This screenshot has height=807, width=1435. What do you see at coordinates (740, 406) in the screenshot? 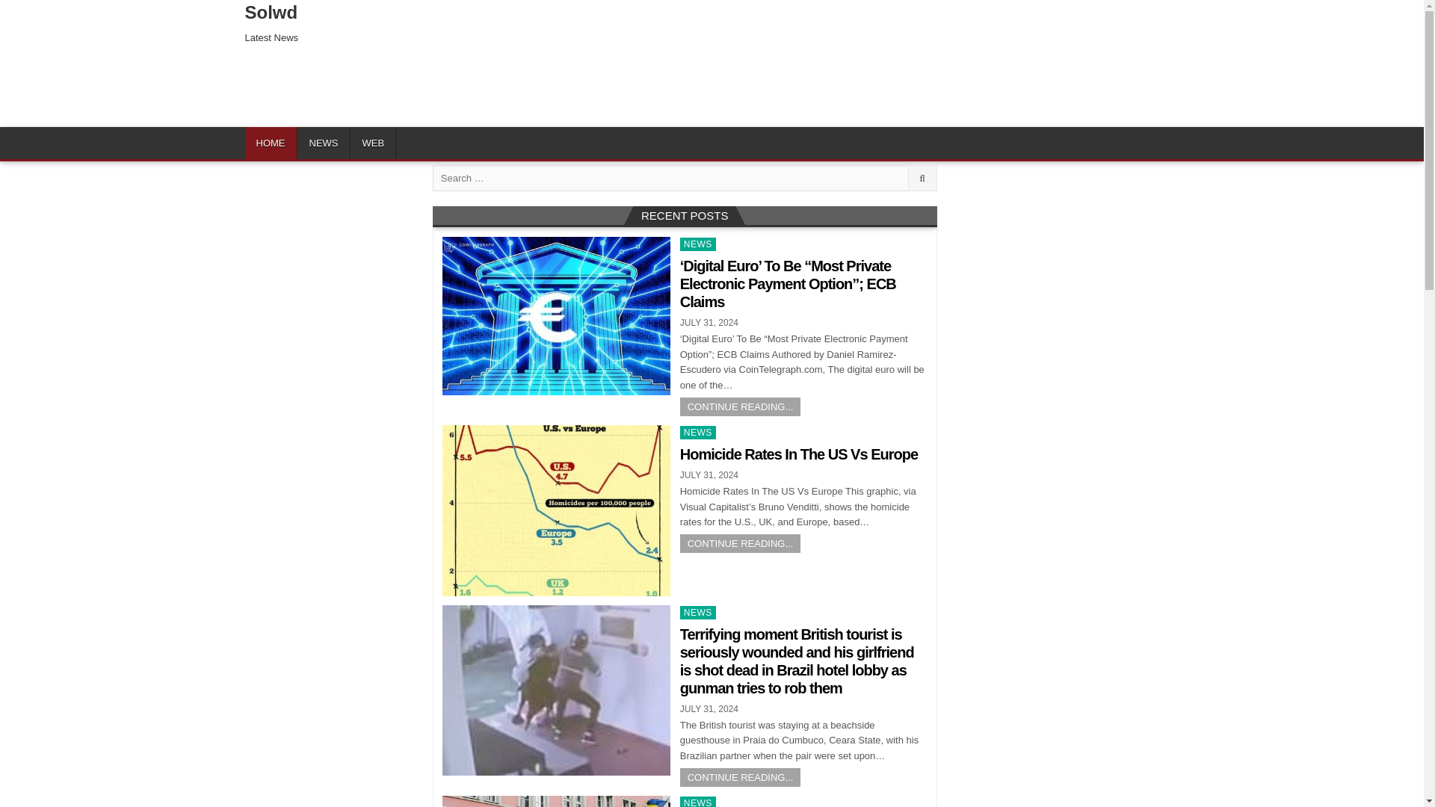
I see `CONTINUE READING...` at bounding box center [740, 406].